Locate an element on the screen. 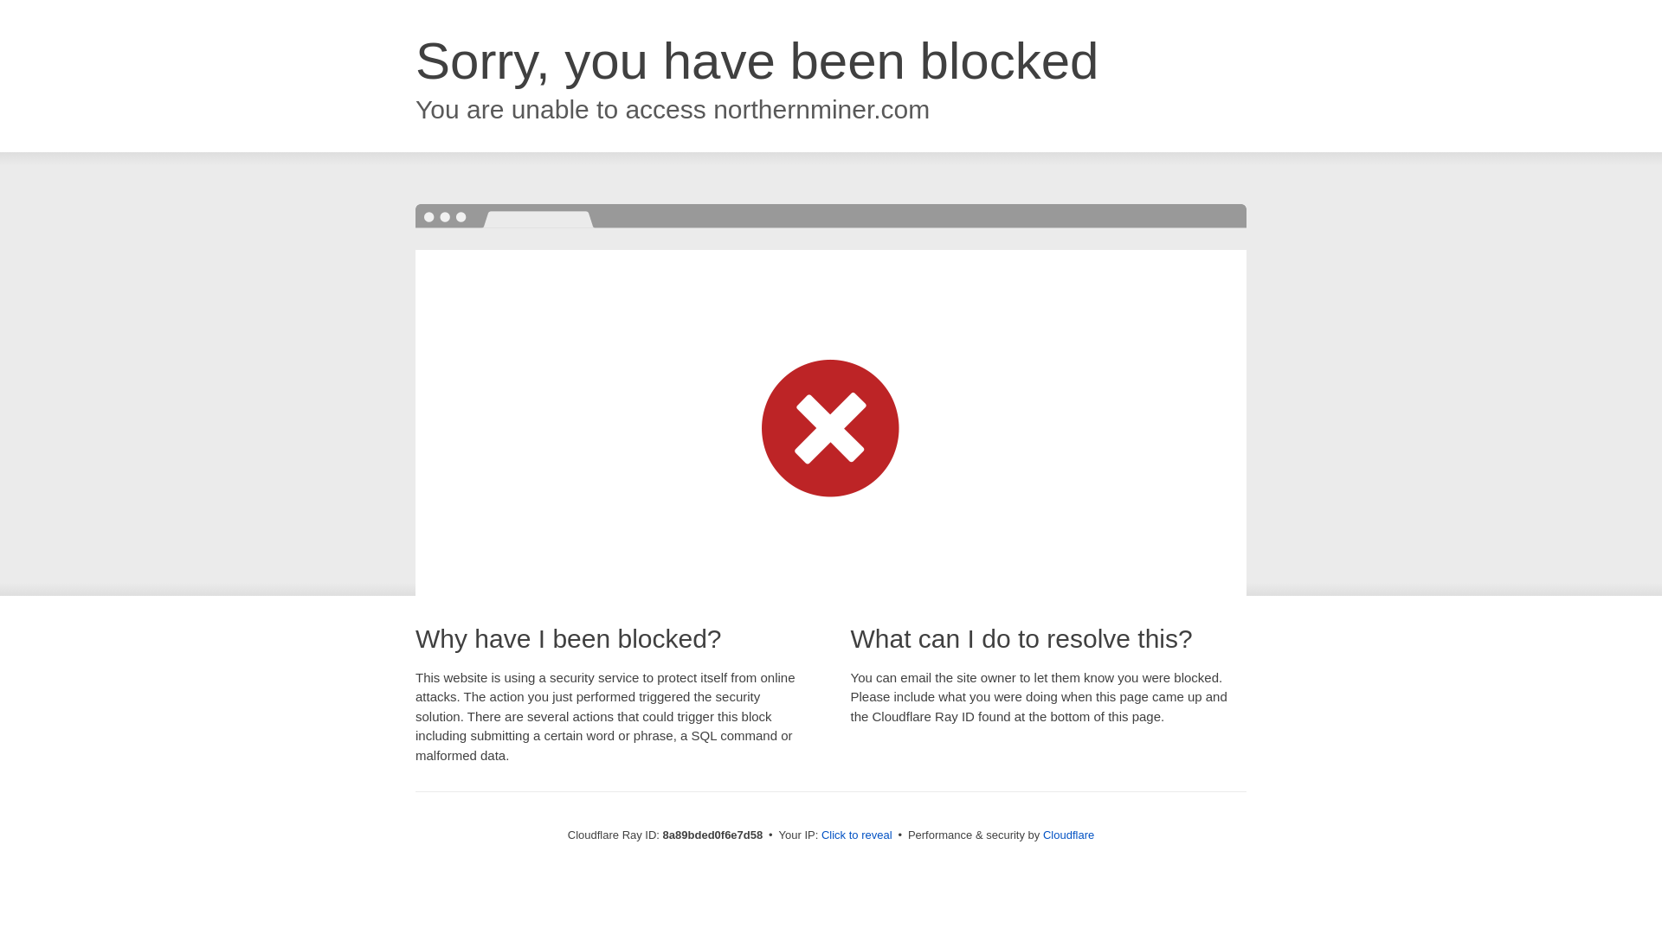 The height and width of the screenshot is (934, 1662). Cloudflare is located at coordinates (1068, 835).